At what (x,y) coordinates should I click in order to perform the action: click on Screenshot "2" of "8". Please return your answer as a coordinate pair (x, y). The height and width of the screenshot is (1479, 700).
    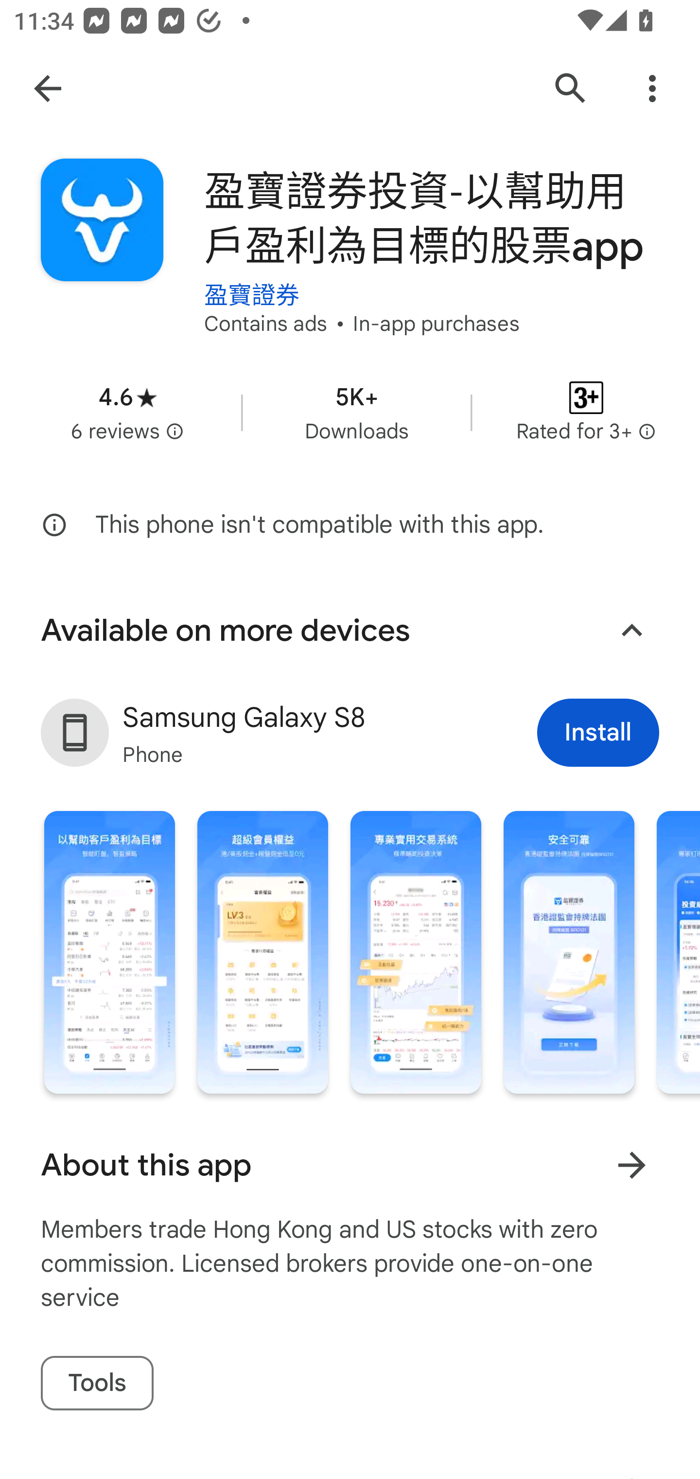
    Looking at the image, I should click on (262, 952).